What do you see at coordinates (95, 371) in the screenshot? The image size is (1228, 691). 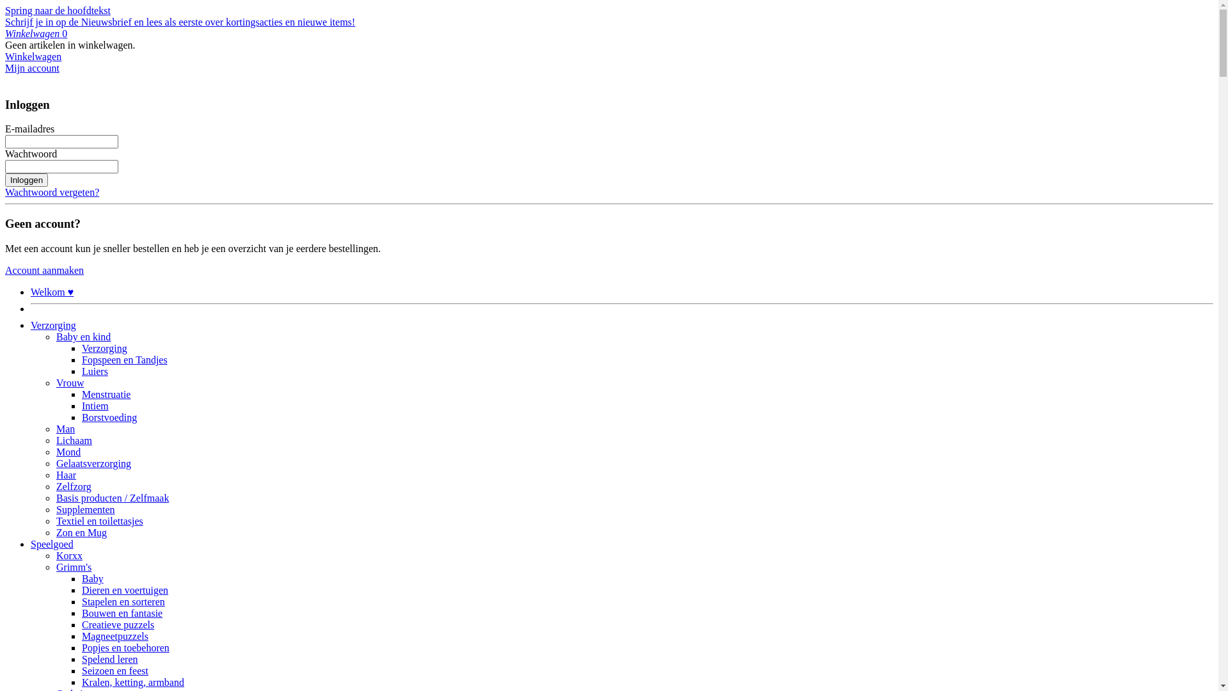 I see `Luiers` at bounding box center [95, 371].